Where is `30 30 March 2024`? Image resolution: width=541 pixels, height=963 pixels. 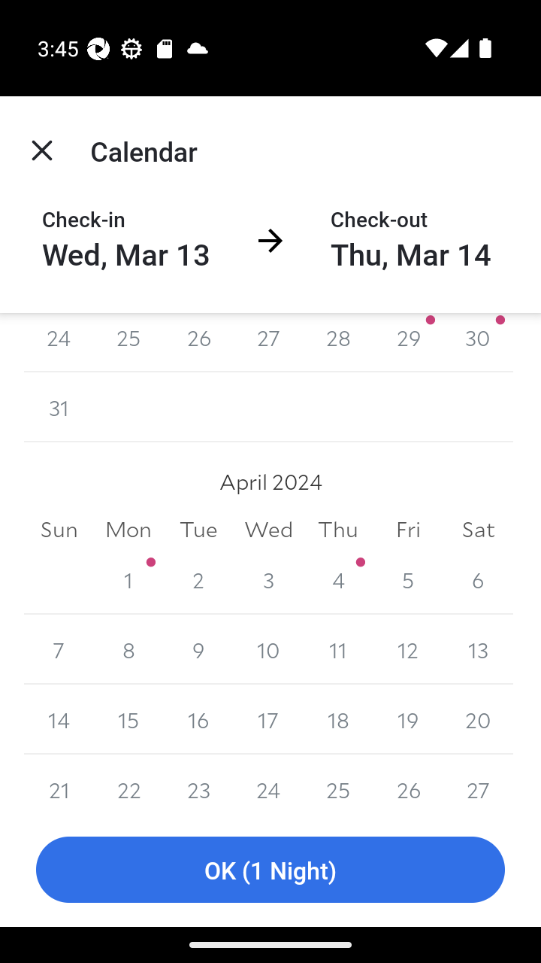 30 30 March 2024 is located at coordinates (478, 343).